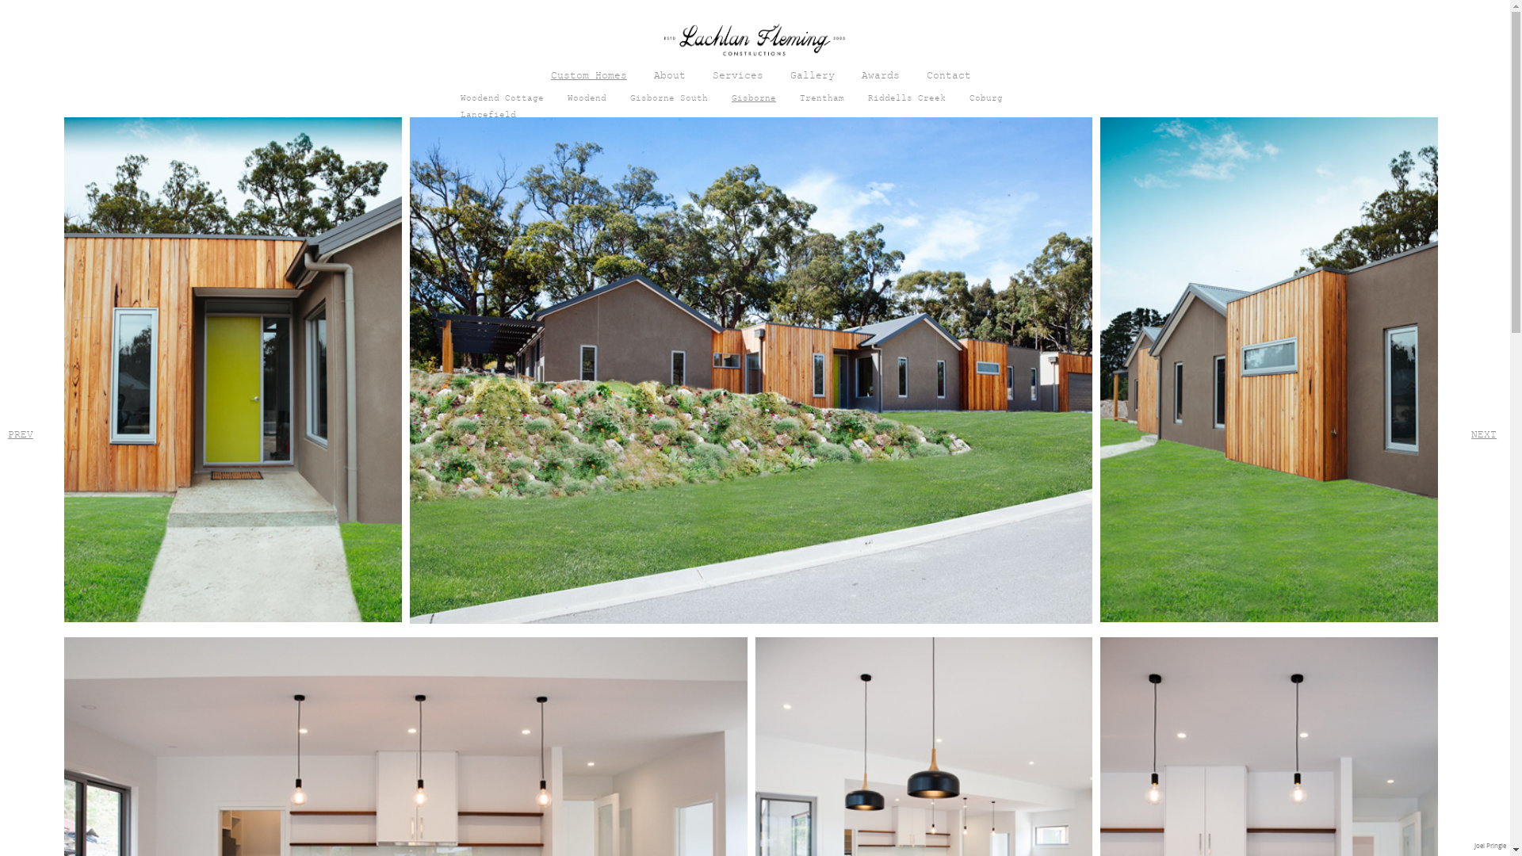 This screenshot has width=1522, height=856. Describe the element at coordinates (1490, 846) in the screenshot. I see `Joel Pringle` at that location.